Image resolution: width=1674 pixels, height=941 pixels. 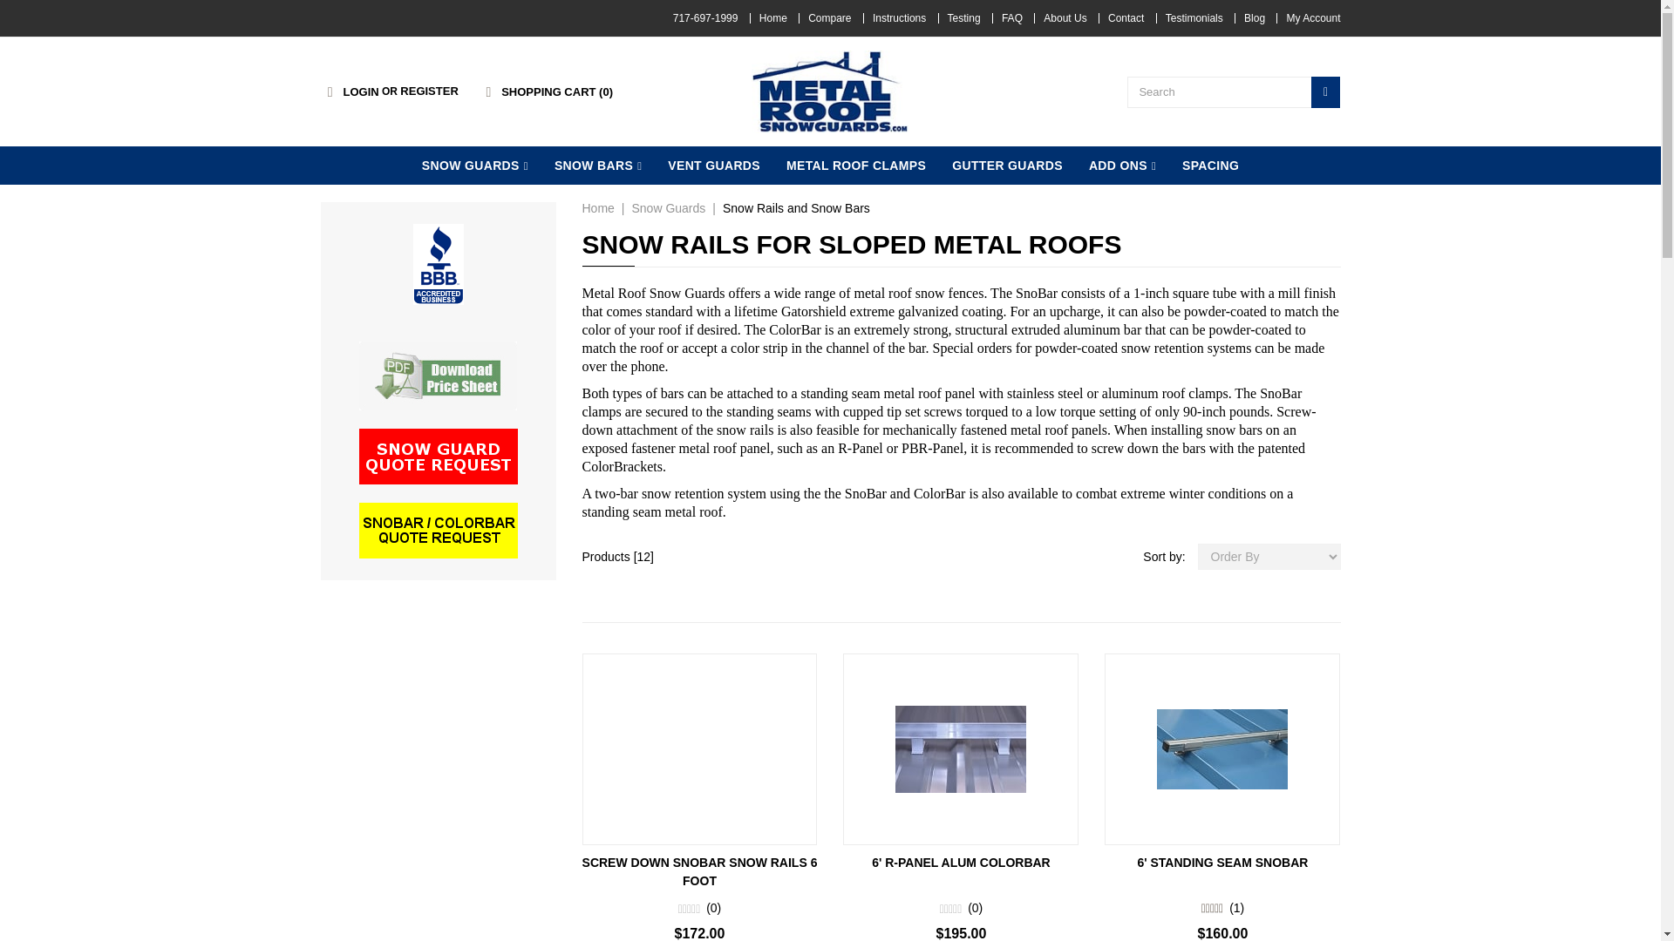 What do you see at coordinates (830, 91) in the screenshot?
I see `home` at bounding box center [830, 91].